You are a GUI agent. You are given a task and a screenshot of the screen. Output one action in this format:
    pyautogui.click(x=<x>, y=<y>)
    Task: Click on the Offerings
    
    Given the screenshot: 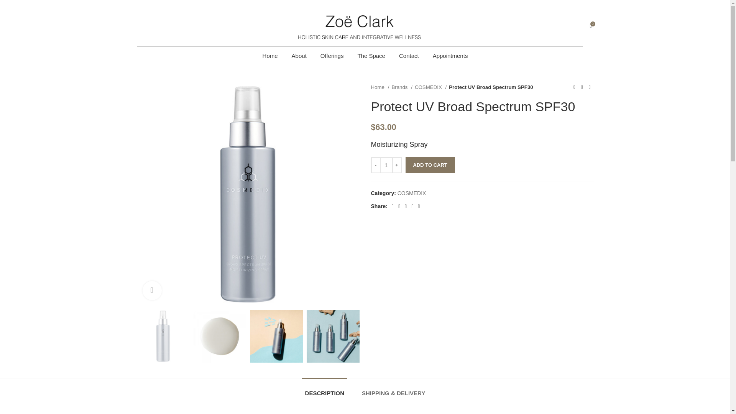 What is the action you would take?
    pyautogui.click(x=332, y=56)
    